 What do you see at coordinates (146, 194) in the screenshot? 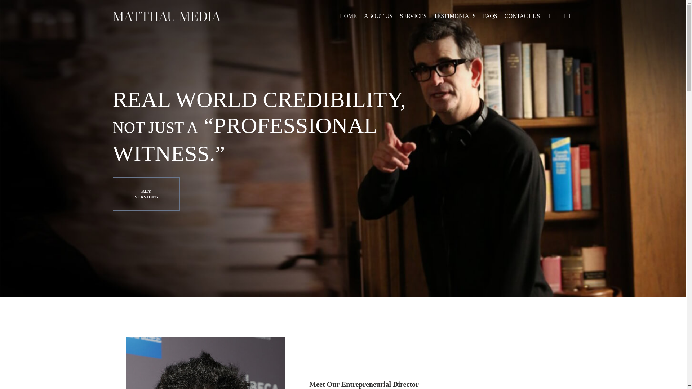
I see `Services` at bounding box center [146, 194].